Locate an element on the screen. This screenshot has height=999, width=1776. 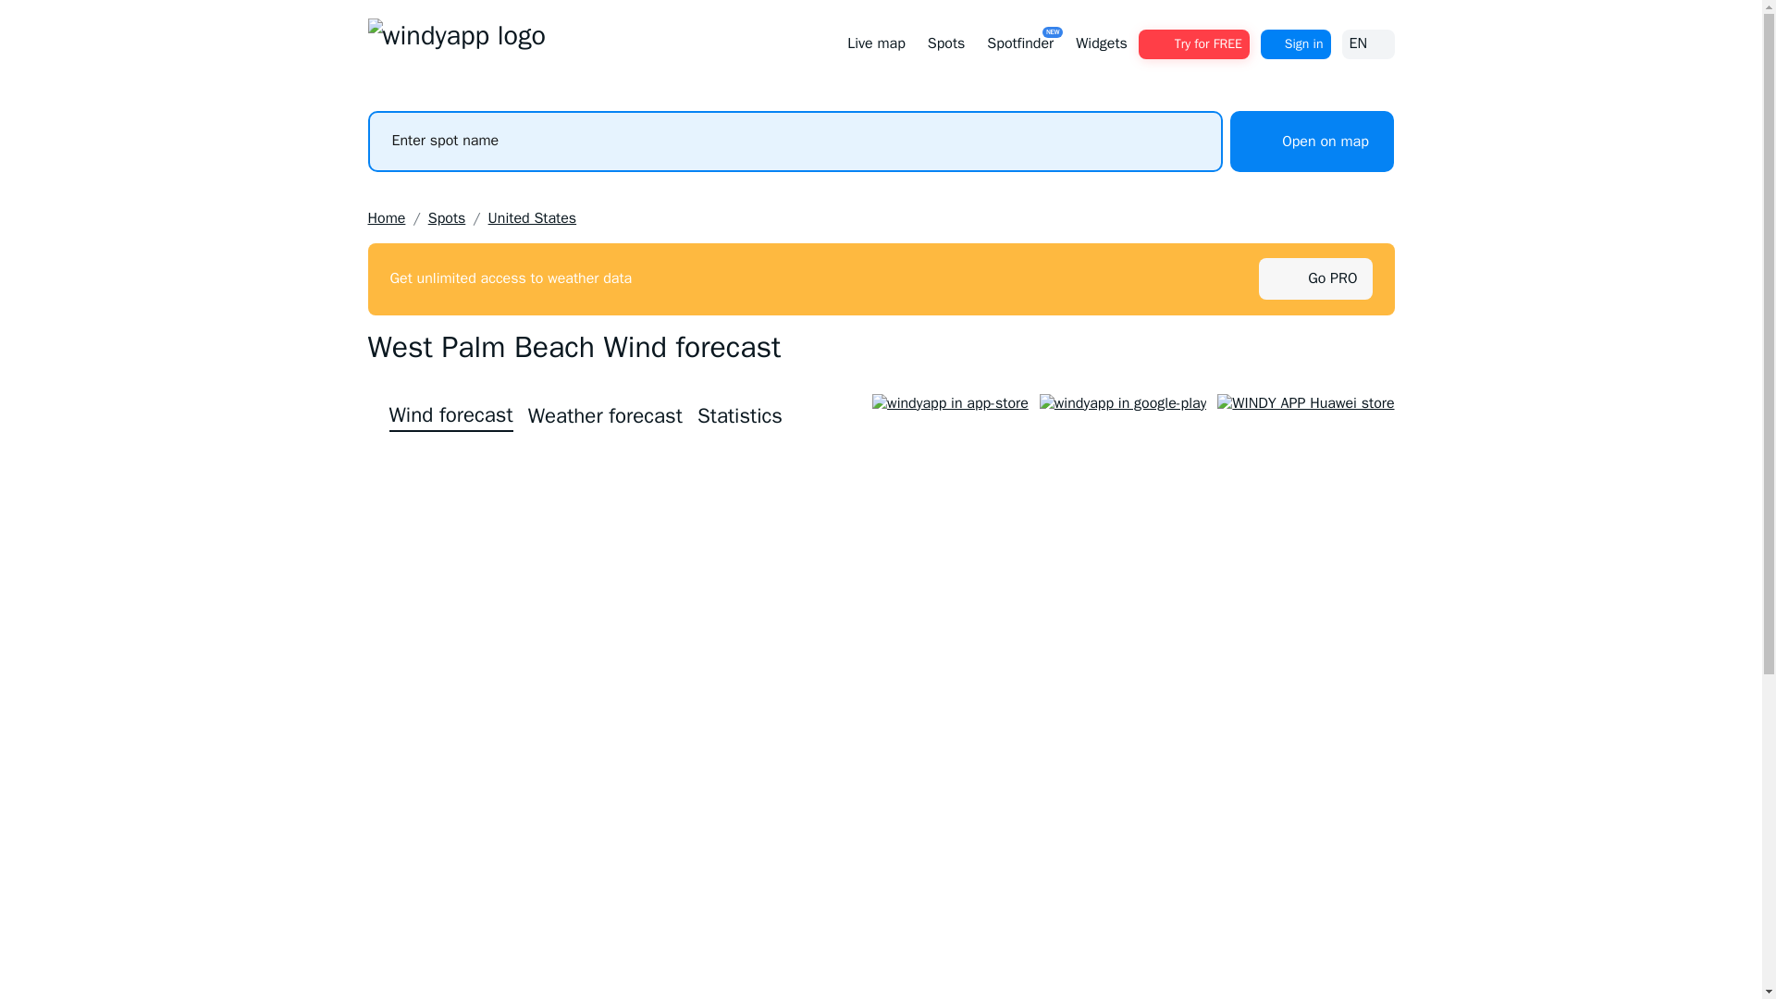
Home is located at coordinates (387, 218).